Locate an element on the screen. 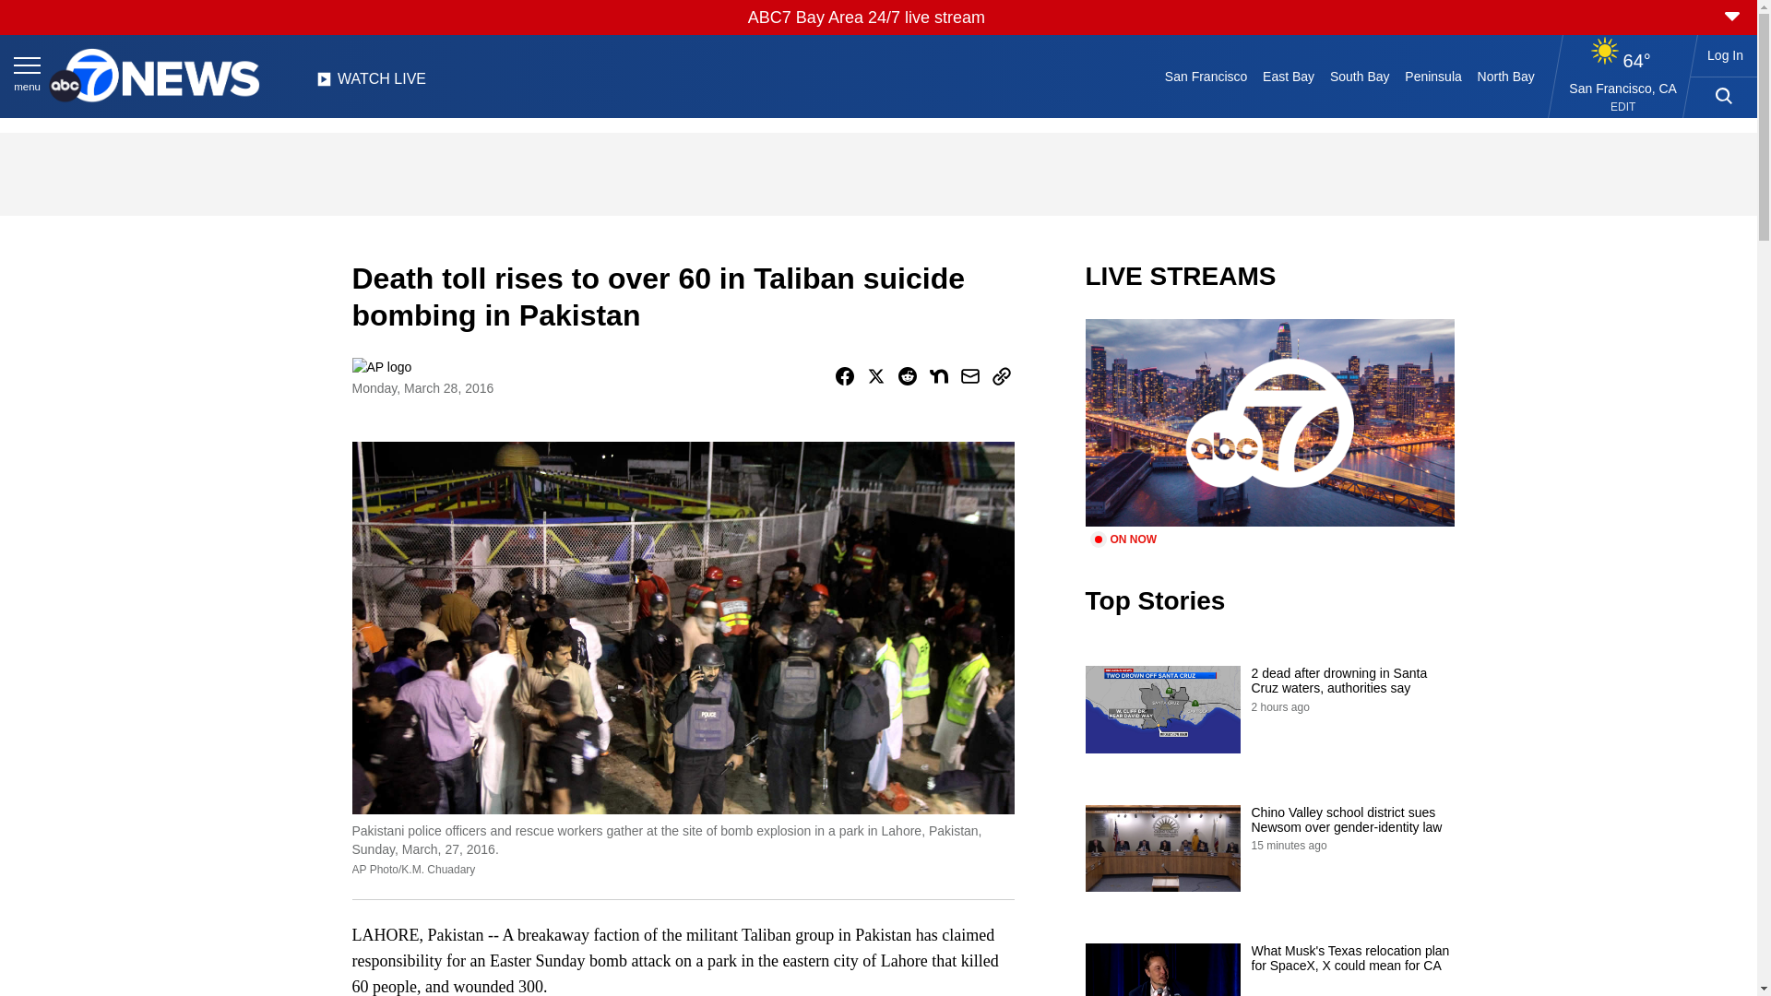 The height and width of the screenshot is (996, 1771). WATCH LIVE is located at coordinates (371, 84).